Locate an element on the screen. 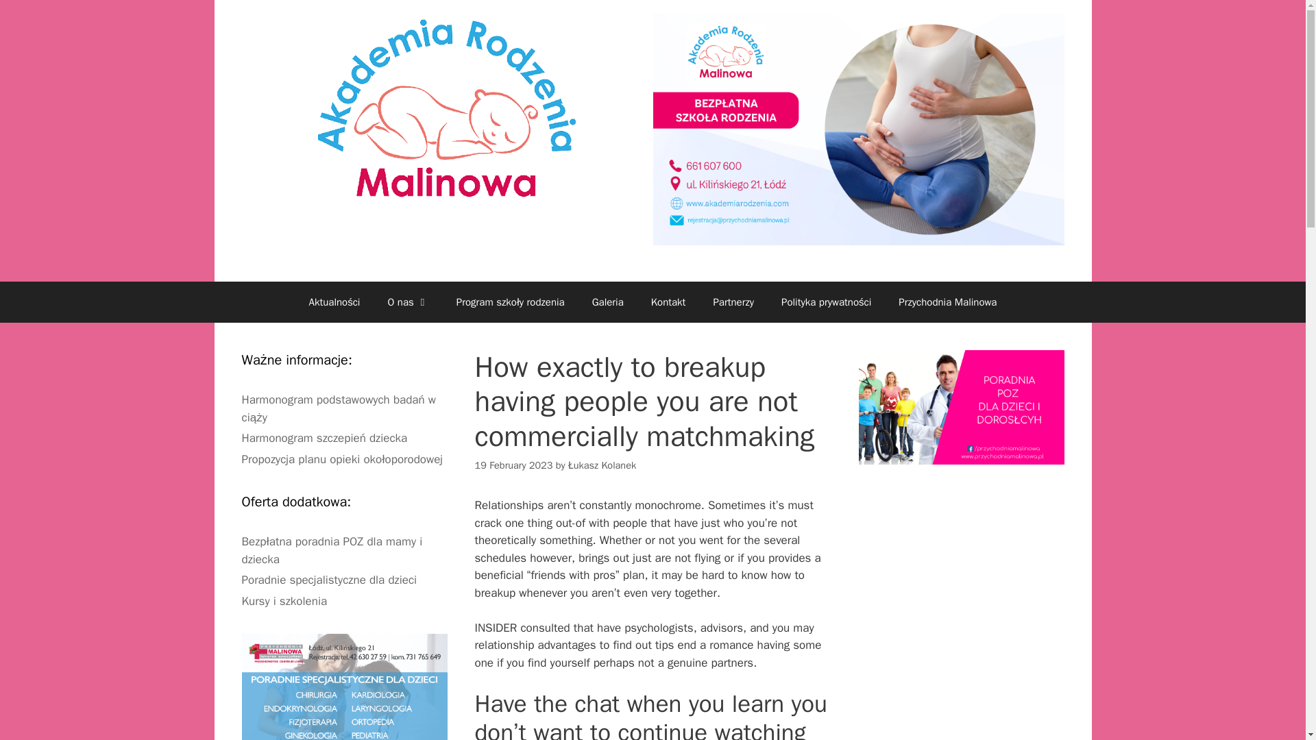 Image resolution: width=1316 pixels, height=740 pixels. Przychodnia Malinowa is located at coordinates (947, 301).